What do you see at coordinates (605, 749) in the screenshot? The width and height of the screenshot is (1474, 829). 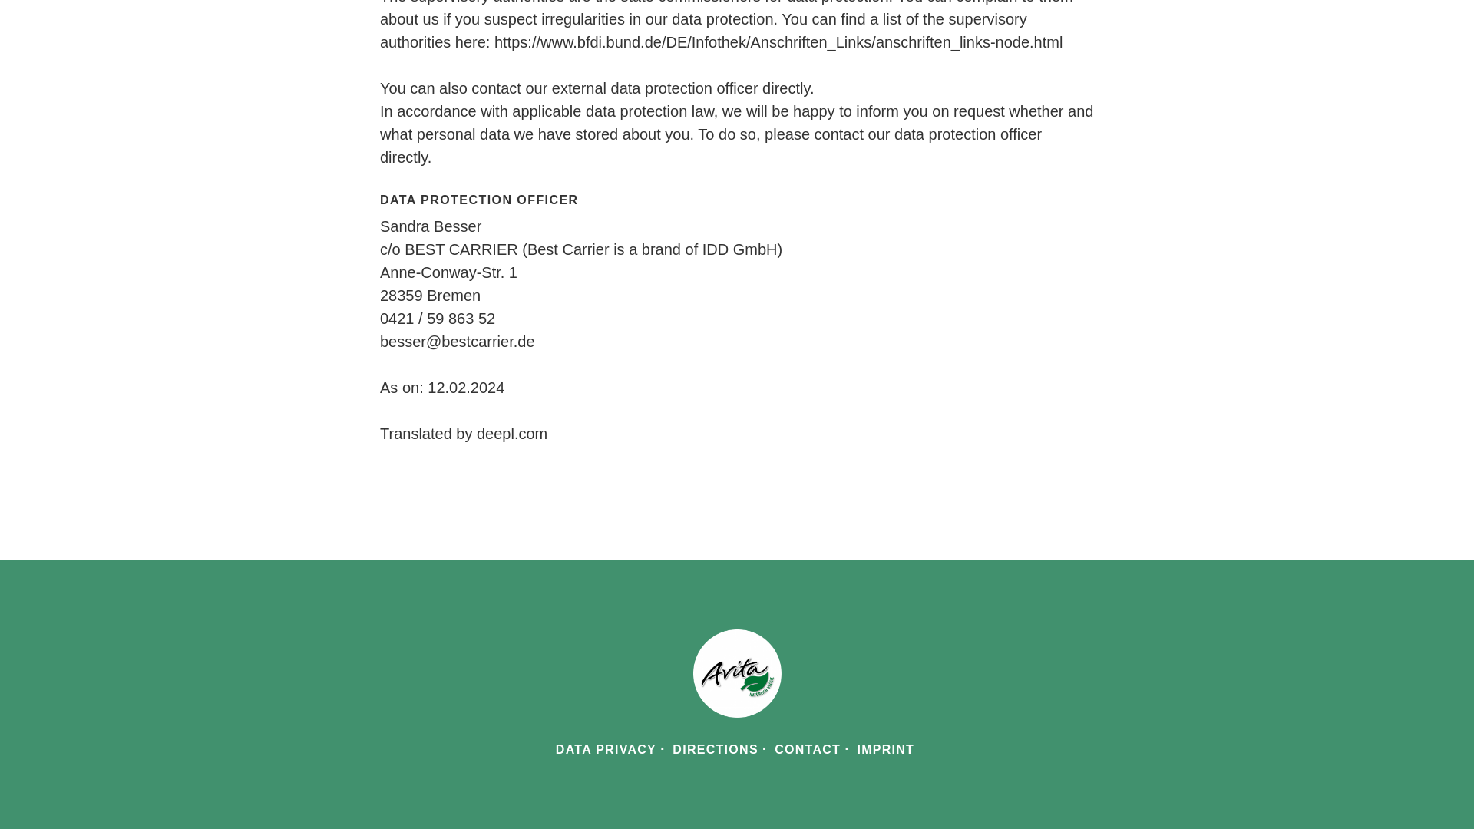 I see `DATA PRIVACY` at bounding box center [605, 749].